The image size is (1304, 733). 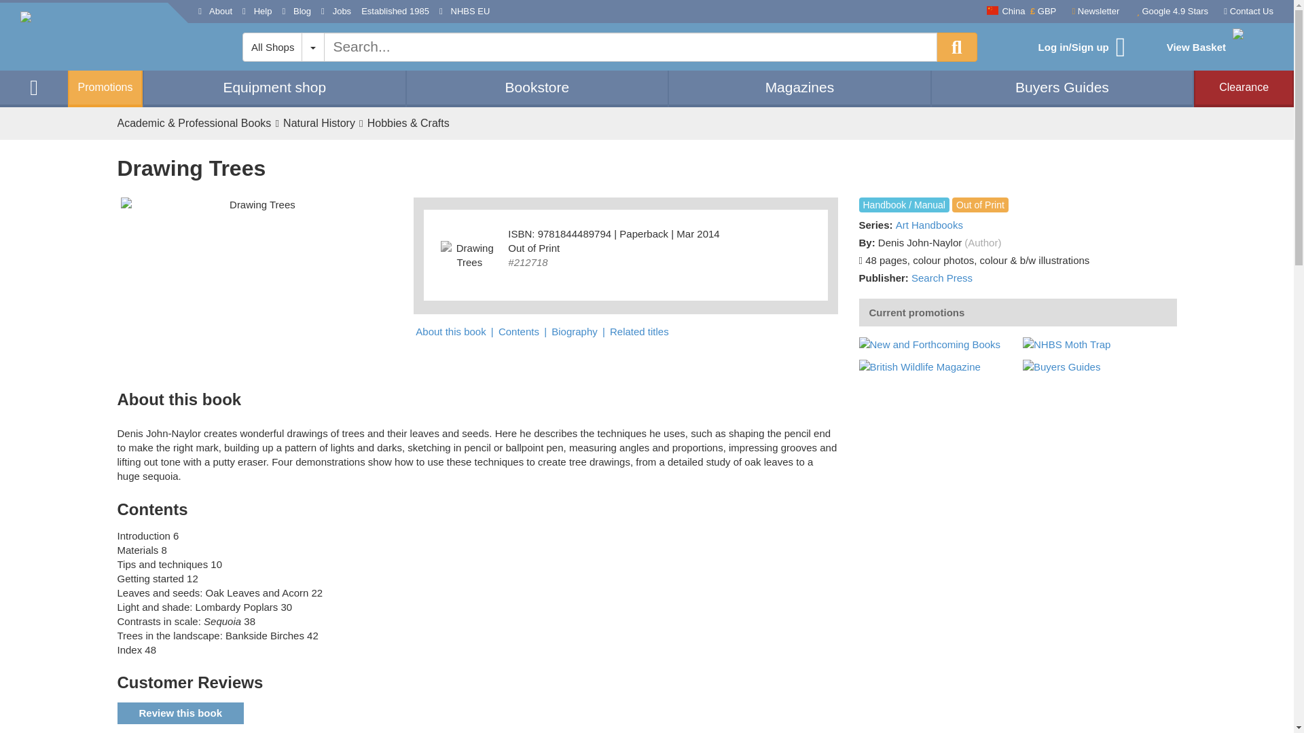 I want to click on Equipment shop, so click(x=274, y=87).